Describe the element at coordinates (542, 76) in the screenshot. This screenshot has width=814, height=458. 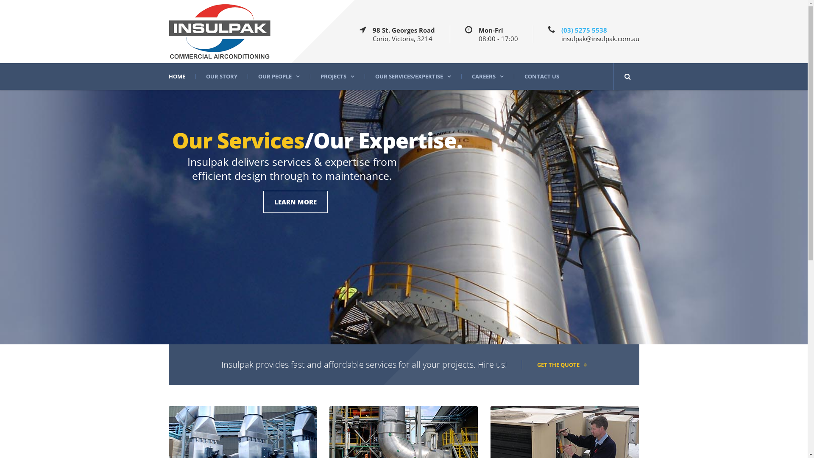
I see `CONTACT US` at that location.